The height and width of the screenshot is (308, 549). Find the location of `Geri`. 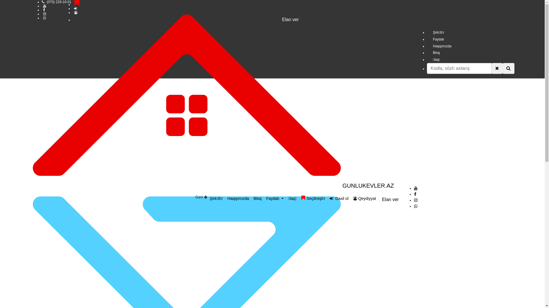

Geri is located at coordinates (201, 197).